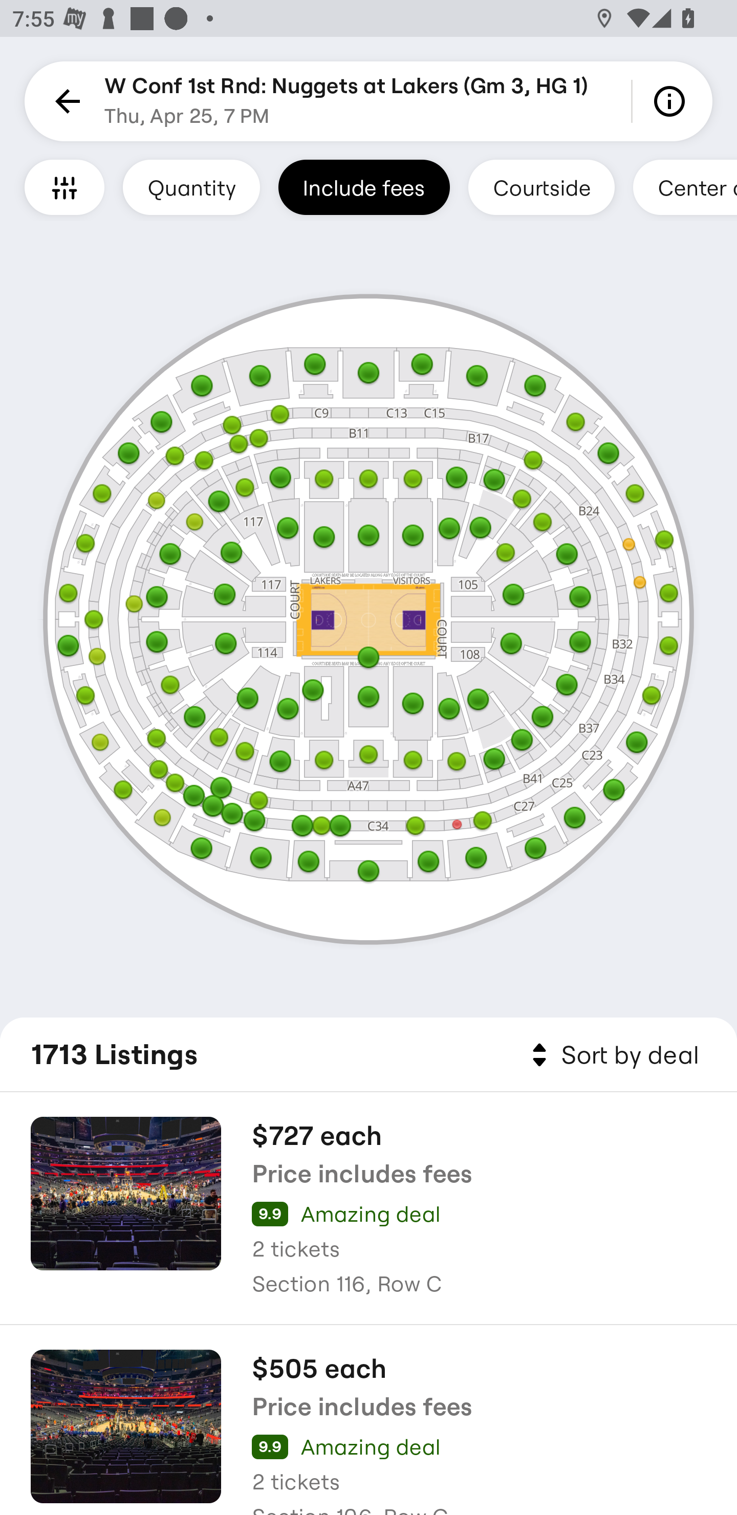  Describe the element at coordinates (612, 1055) in the screenshot. I see `Sort by deal` at that location.